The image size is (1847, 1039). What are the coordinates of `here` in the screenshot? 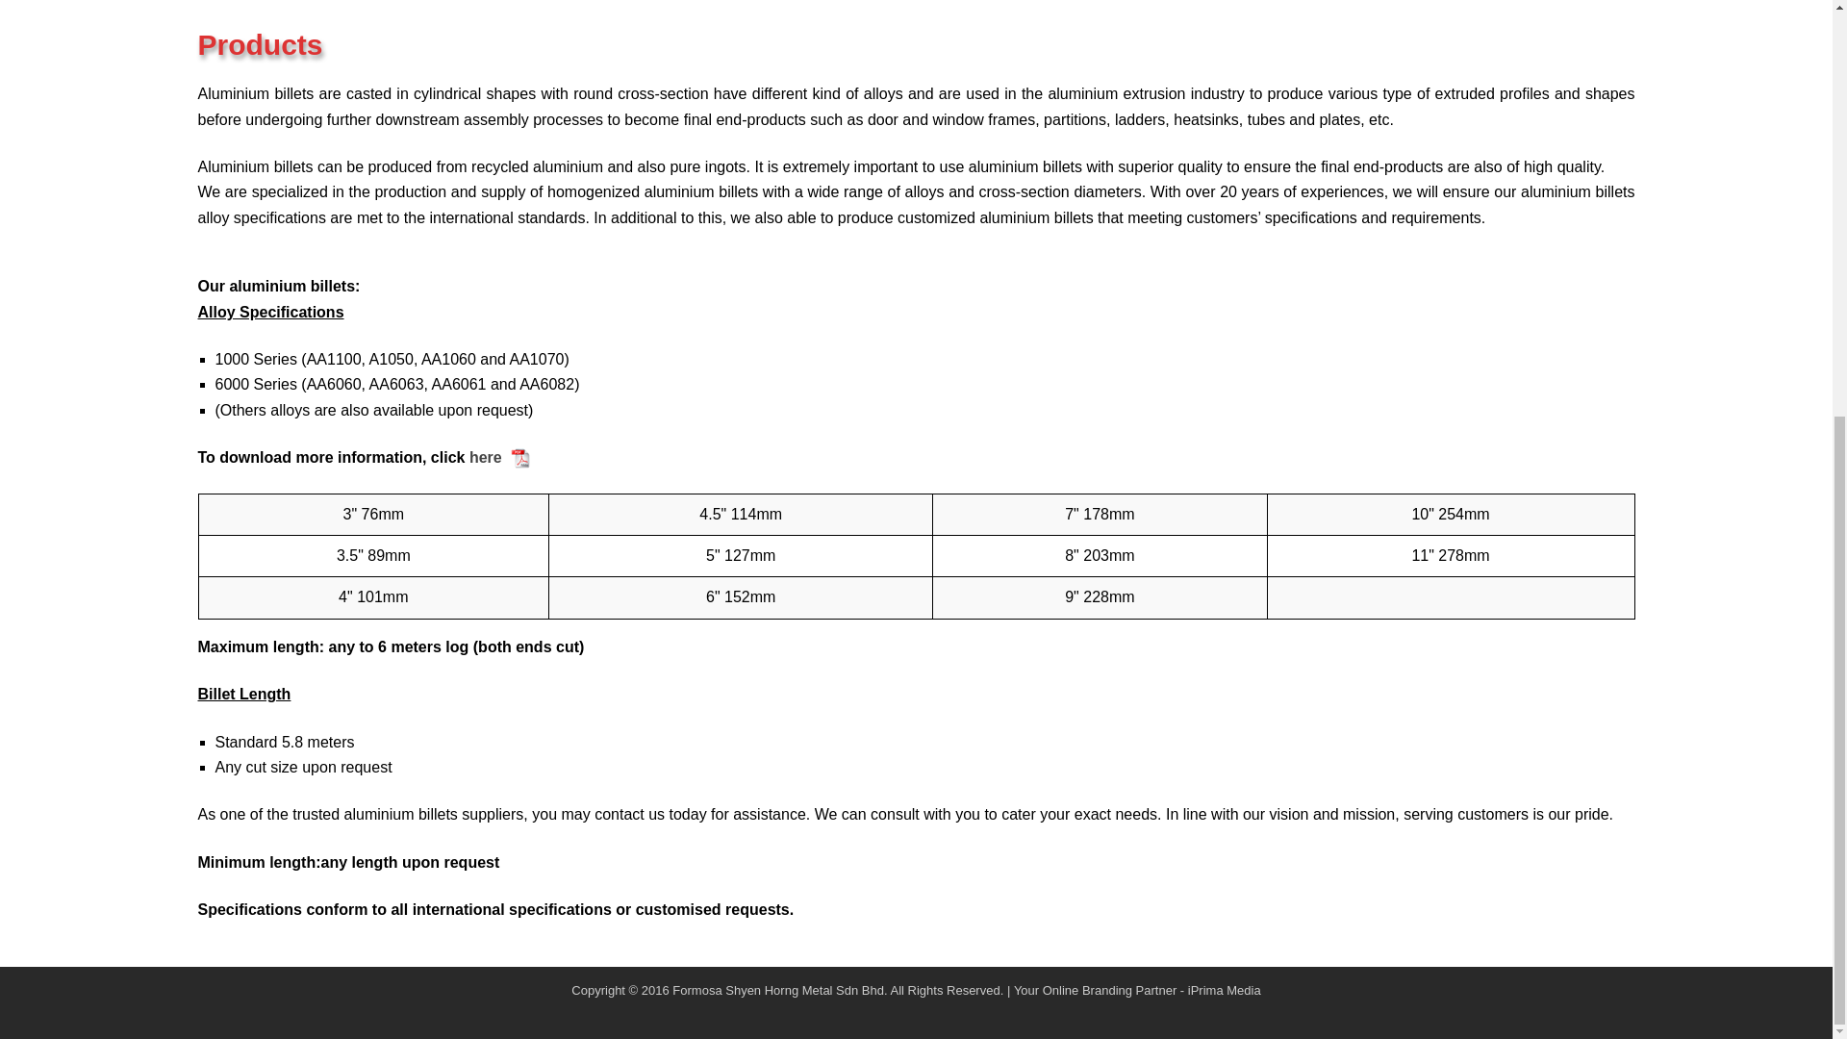 It's located at (485, 456).